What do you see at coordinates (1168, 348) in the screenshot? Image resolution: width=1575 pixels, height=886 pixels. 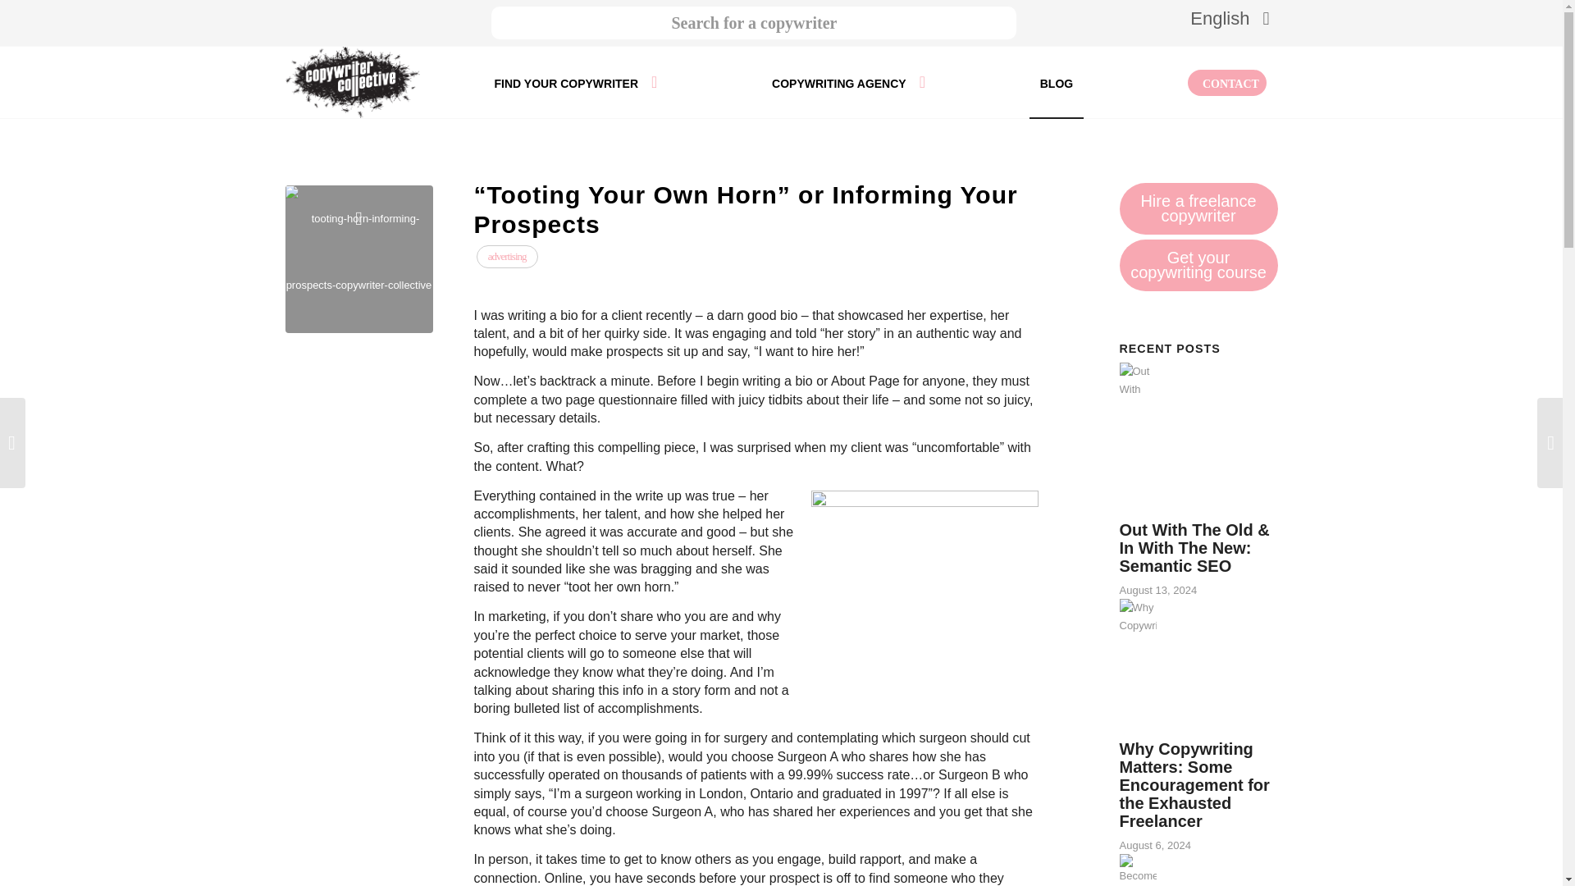 I see `Recent Posts` at bounding box center [1168, 348].